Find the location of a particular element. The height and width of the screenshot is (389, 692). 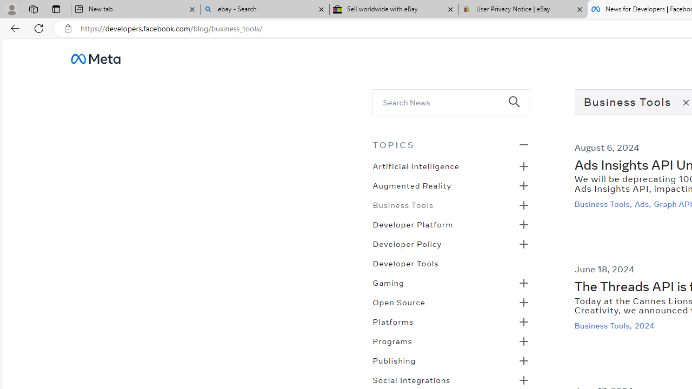

Developer Platform is located at coordinates (412, 224).